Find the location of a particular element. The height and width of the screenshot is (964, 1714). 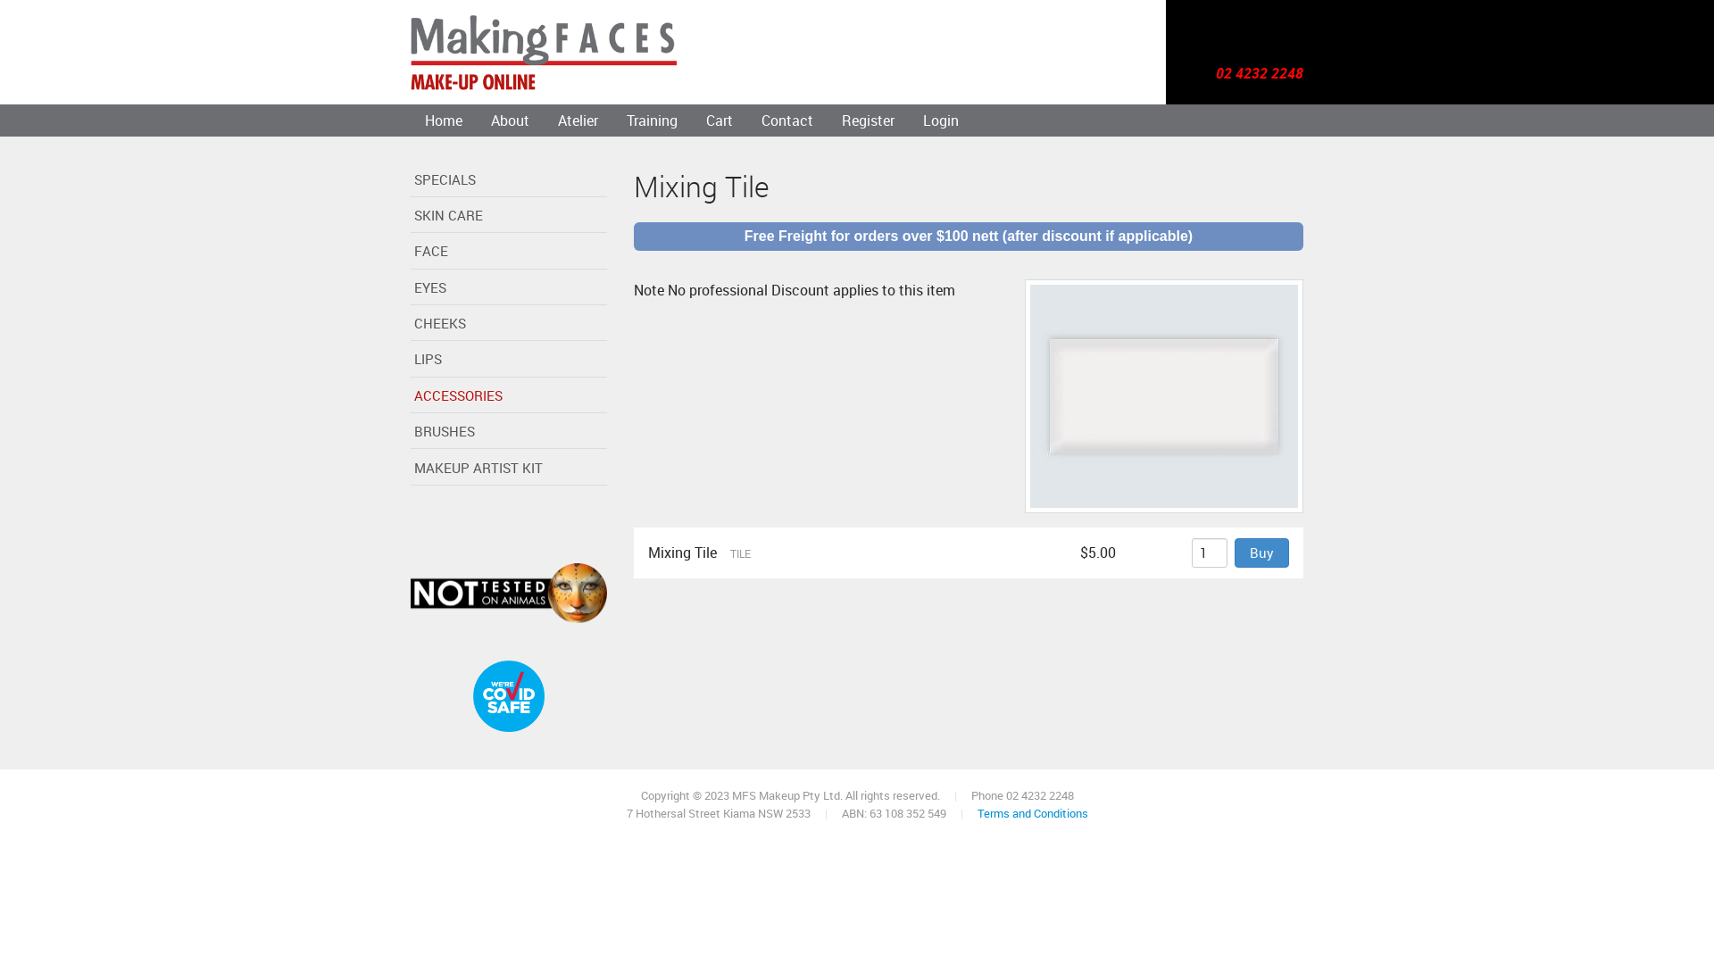

FACEBOOK is located at coordinates (536, 523).